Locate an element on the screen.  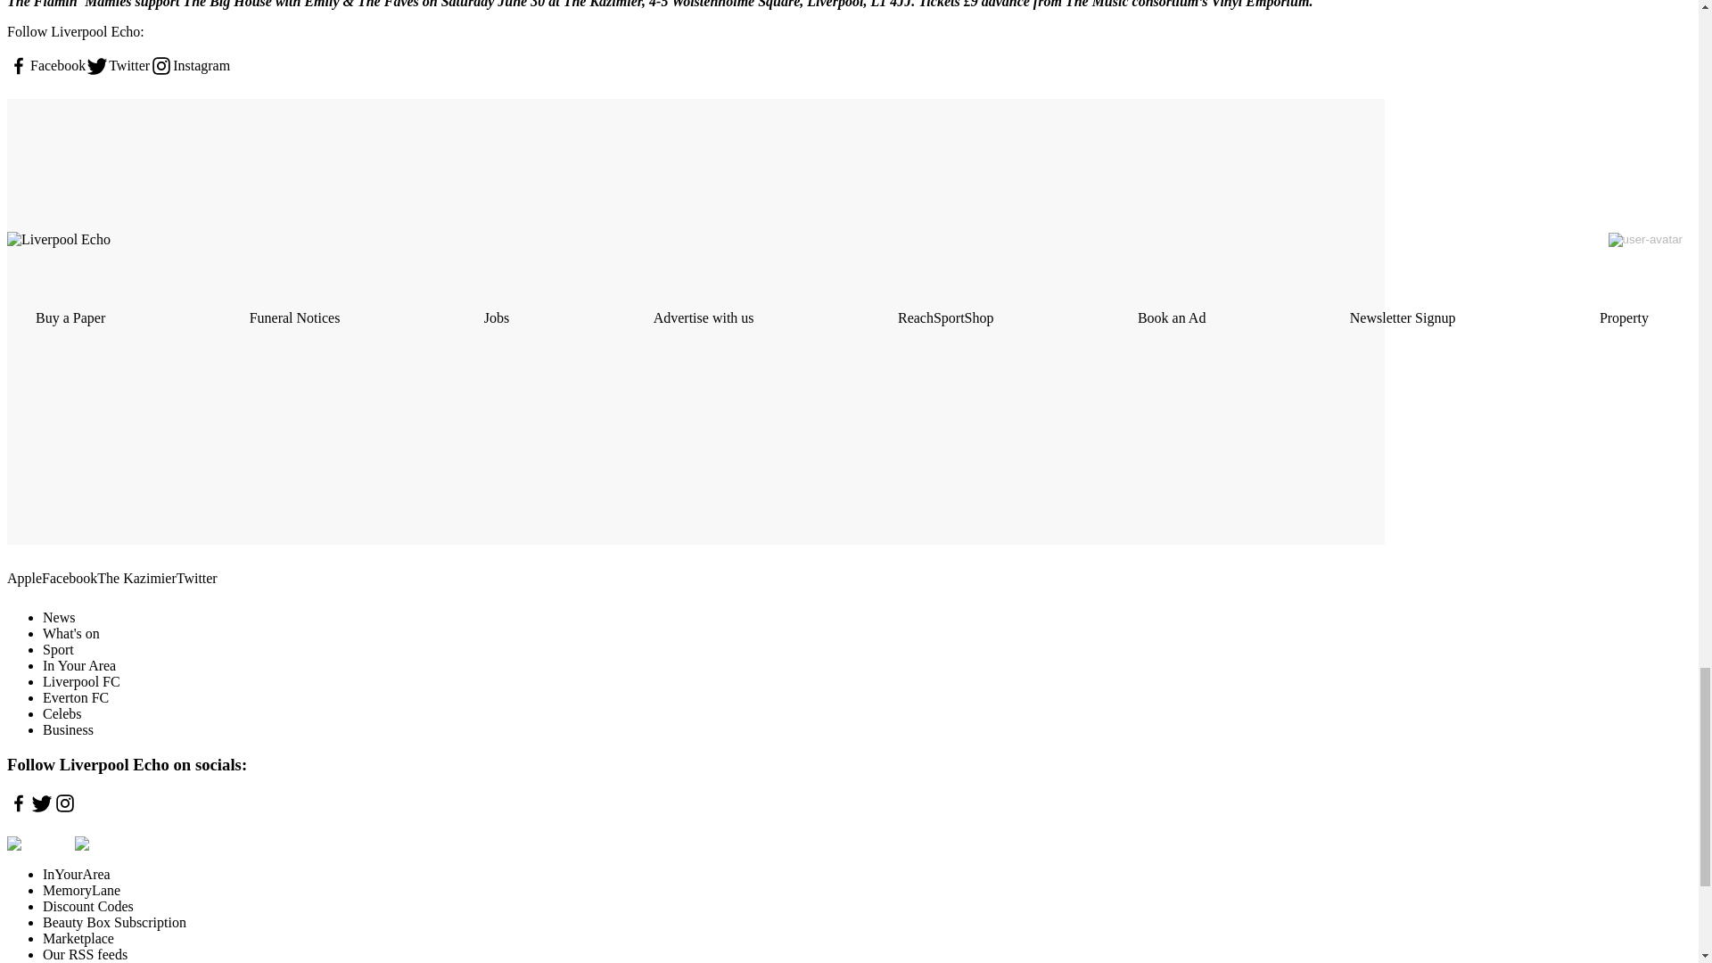
Liverpool FC is located at coordinates (81, 681).